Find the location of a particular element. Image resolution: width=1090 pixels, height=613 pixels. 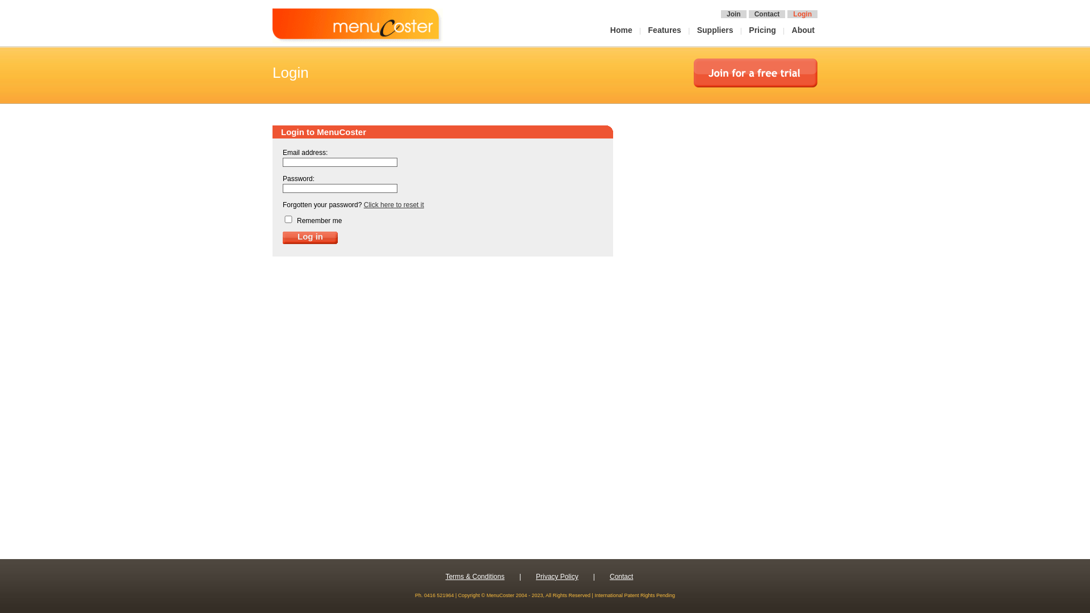

Log in is located at coordinates (310, 238).